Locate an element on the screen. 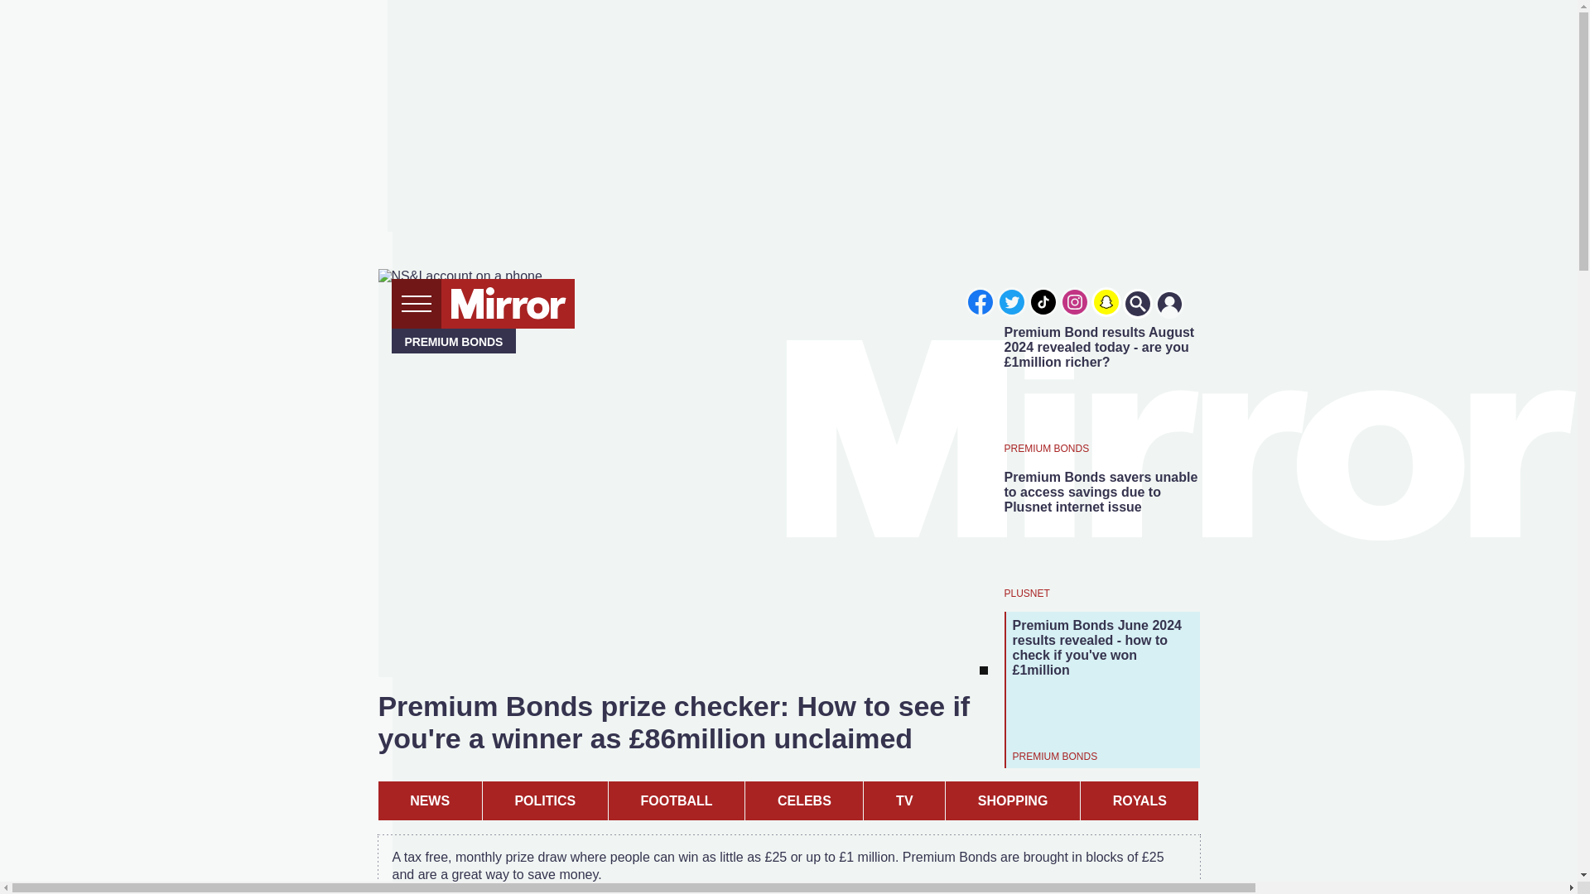  TV is located at coordinates (903, 800).